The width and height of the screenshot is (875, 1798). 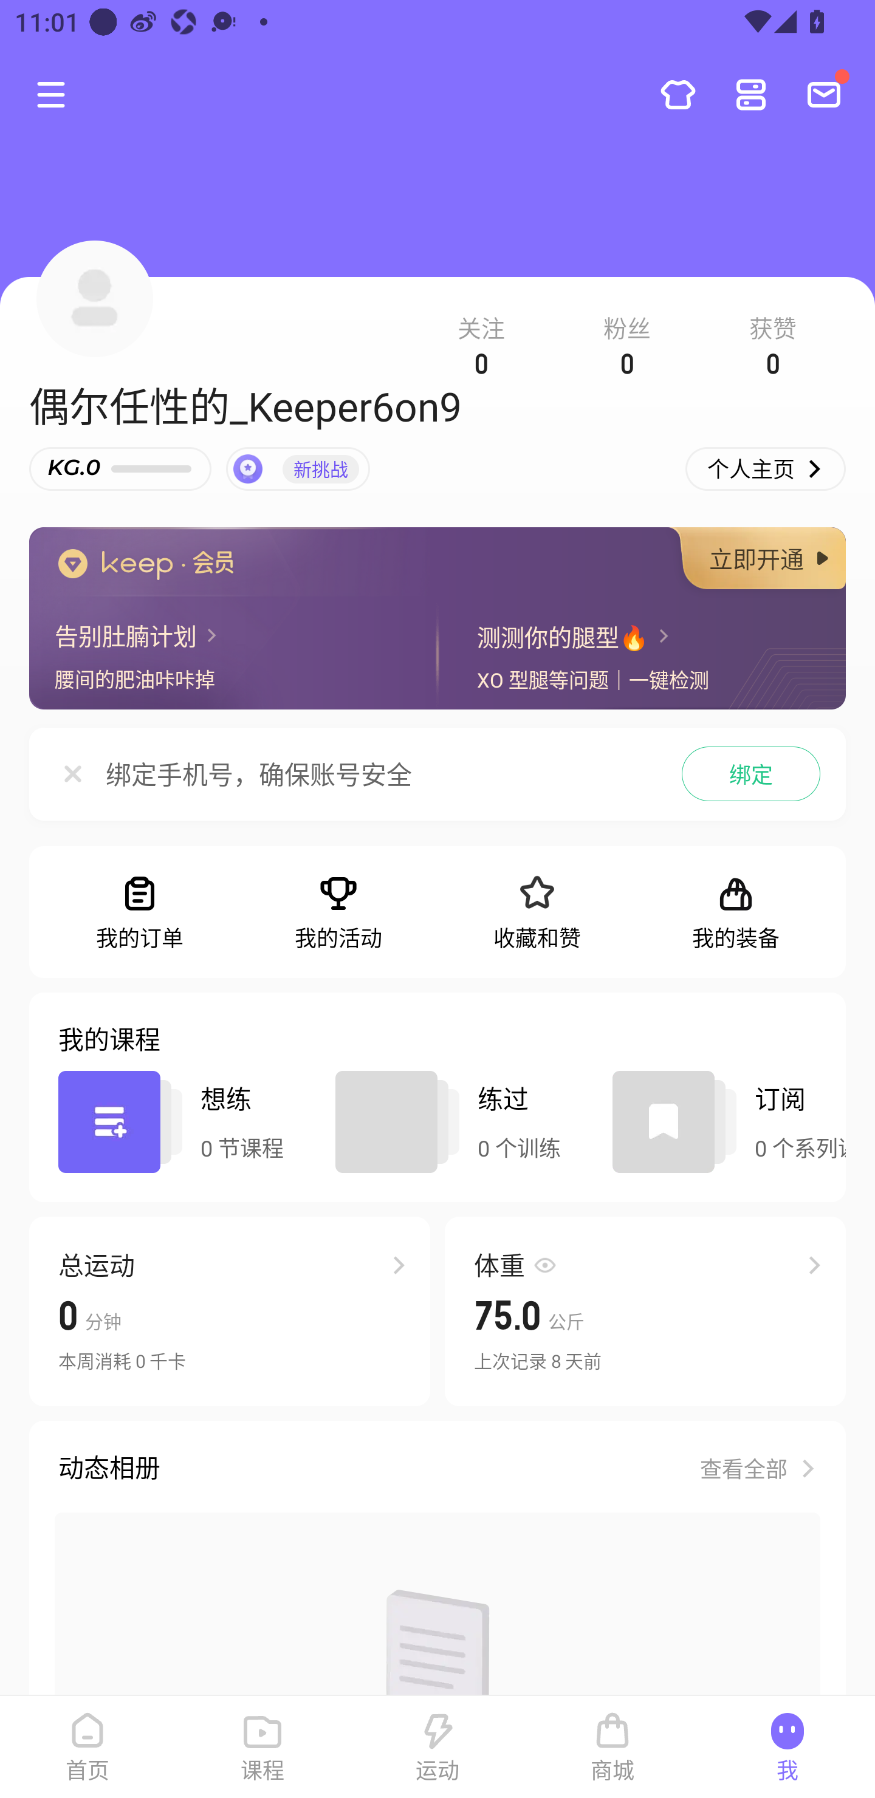 I want to click on KG.0, so click(x=120, y=469).